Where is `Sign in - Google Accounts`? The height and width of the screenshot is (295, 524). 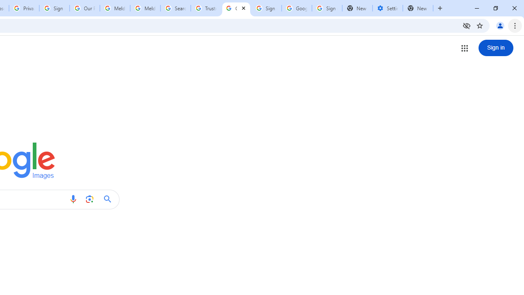 Sign in - Google Accounts is located at coordinates (54, 8).